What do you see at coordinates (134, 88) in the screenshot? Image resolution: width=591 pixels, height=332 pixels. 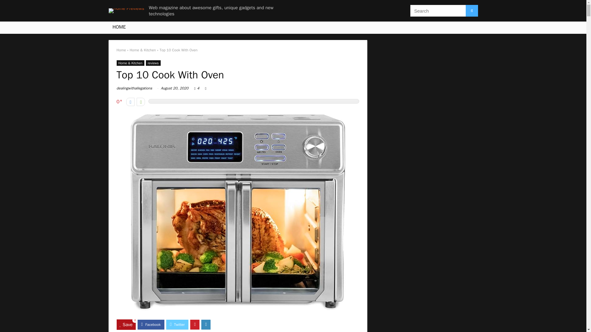 I see `dealingwithallegations` at bounding box center [134, 88].